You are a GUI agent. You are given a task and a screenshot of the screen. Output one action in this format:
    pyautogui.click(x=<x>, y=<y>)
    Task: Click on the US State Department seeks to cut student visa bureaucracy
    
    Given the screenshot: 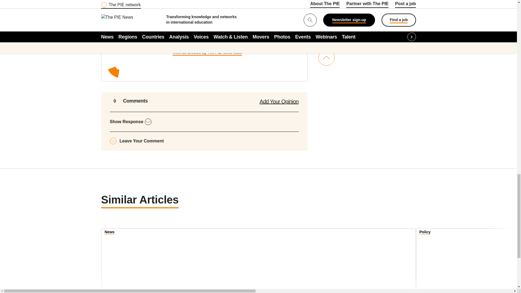 What is the action you would take?
    pyautogui.click(x=469, y=261)
    